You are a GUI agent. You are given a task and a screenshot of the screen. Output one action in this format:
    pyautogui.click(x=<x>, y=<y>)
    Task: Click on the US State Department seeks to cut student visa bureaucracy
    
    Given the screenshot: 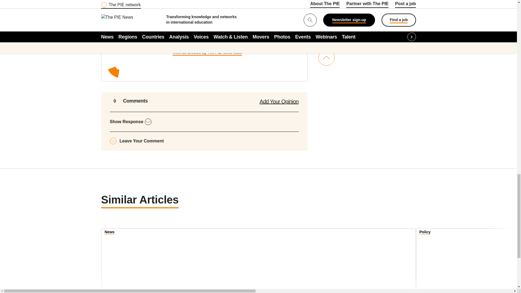 What is the action you would take?
    pyautogui.click(x=469, y=261)
    